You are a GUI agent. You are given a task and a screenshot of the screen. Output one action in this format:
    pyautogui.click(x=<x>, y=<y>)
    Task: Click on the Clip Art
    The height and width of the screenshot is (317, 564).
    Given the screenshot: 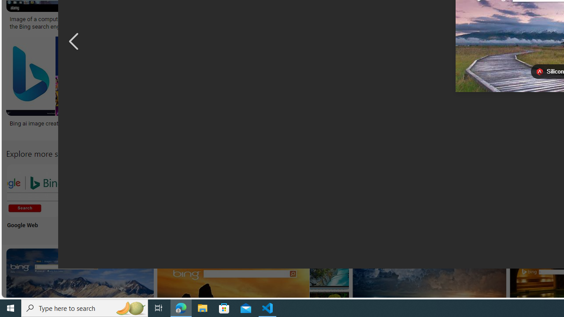 What is the action you would take?
    pyautogui.click(x=382, y=198)
    